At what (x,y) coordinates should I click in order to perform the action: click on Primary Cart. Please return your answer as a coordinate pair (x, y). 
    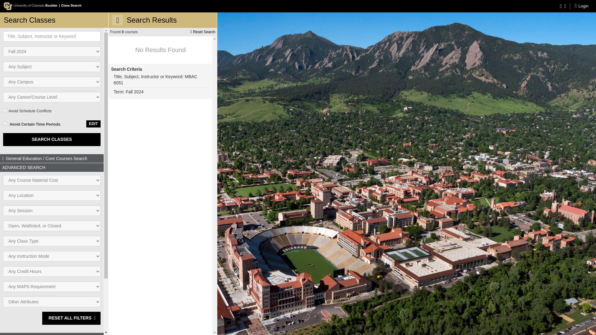
    Looking at the image, I should click on (565, 6).